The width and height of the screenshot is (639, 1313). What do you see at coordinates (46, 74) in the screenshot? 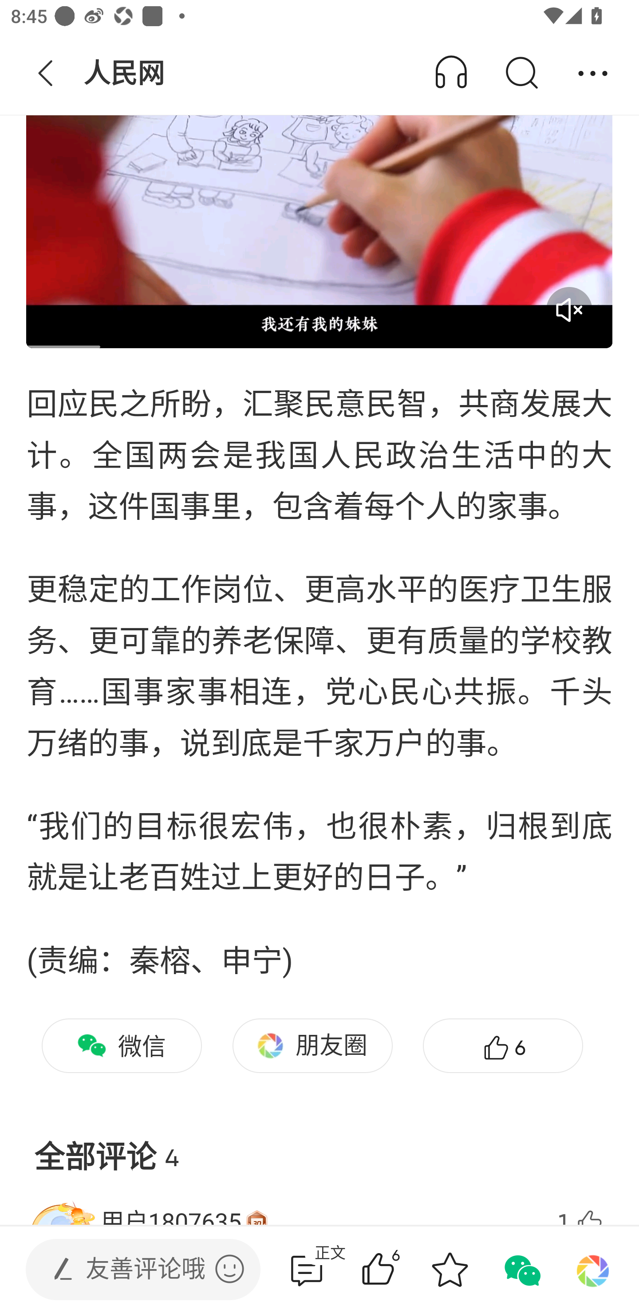
I see ` 返回` at bounding box center [46, 74].